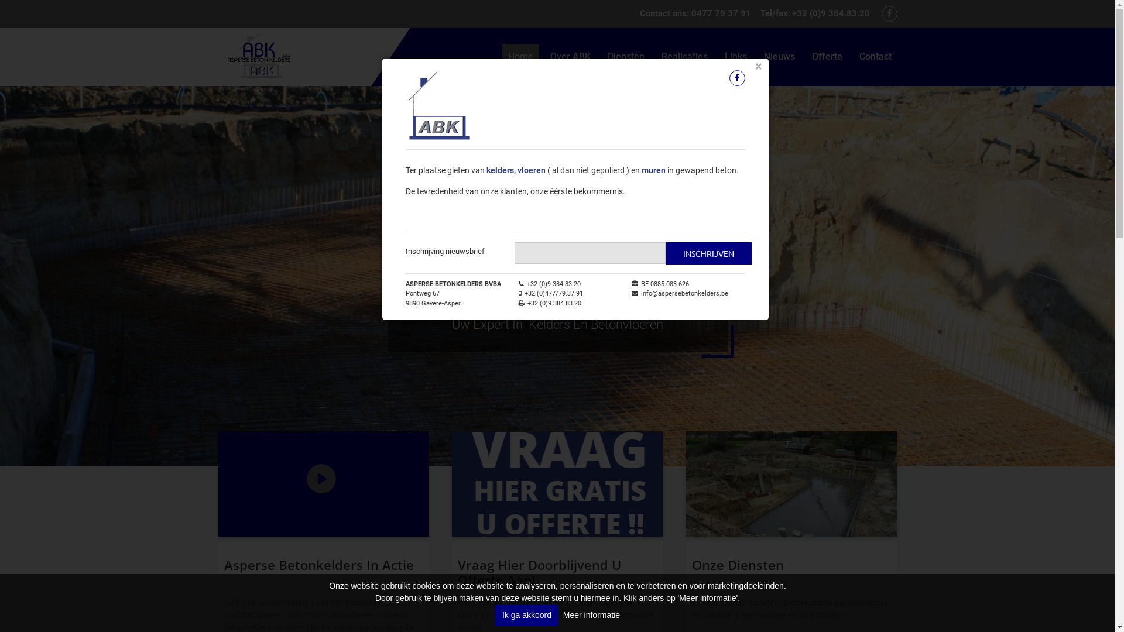 The height and width of the screenshot is (632, 1124). What do you see at coordinates (876, 57) in the screenshot?
I see `Contact` at bounding box center [876, 57].